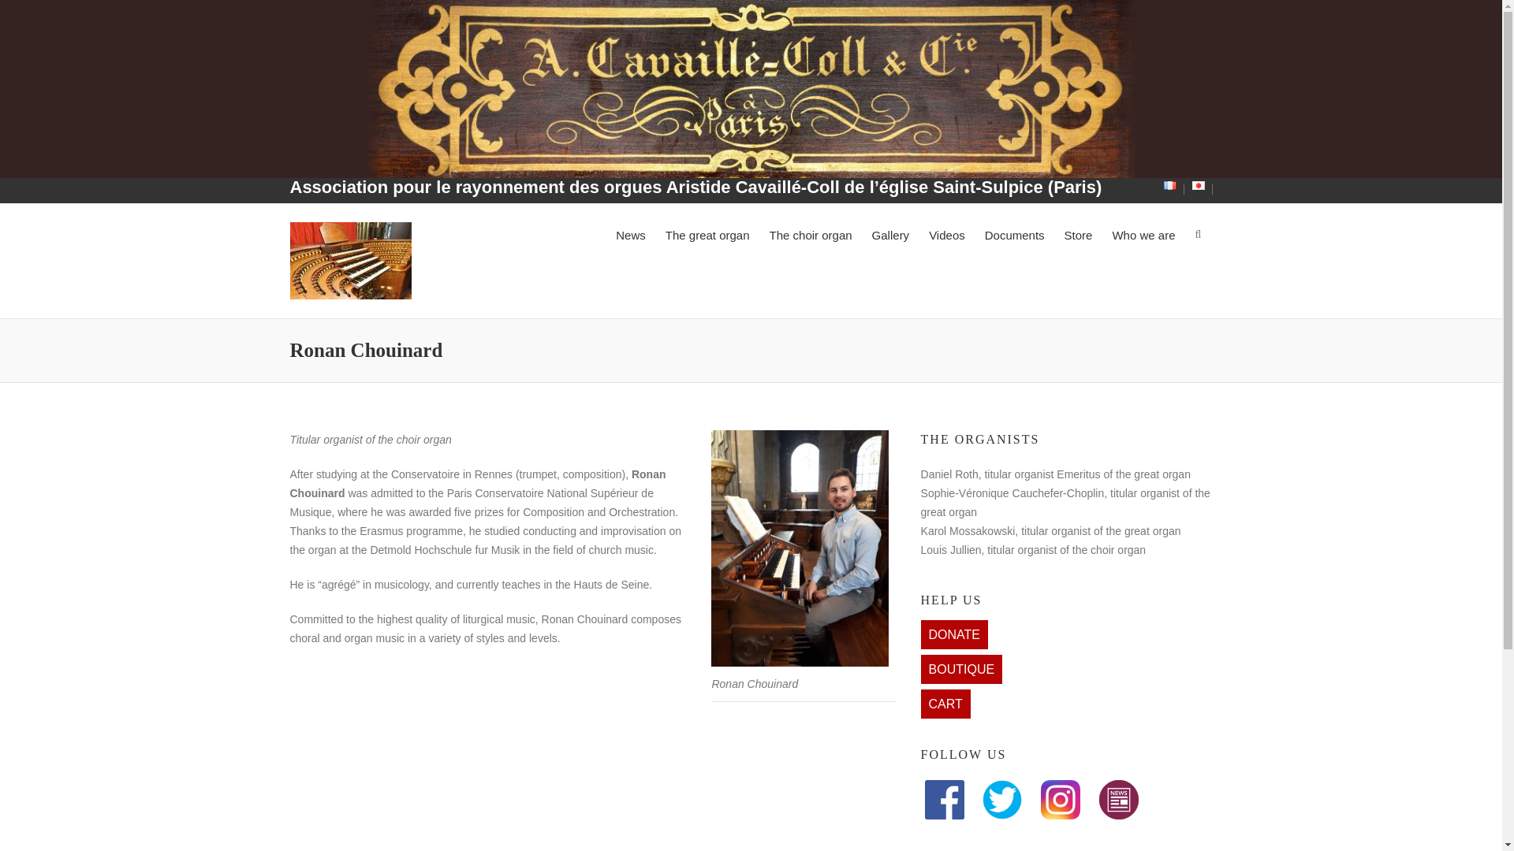 The height and width of the screenshot is (851, 1514). What do you see at coordinates (1143, 234) in the screenshot?
I see `Who we are` at bounding box center [1143, 234].